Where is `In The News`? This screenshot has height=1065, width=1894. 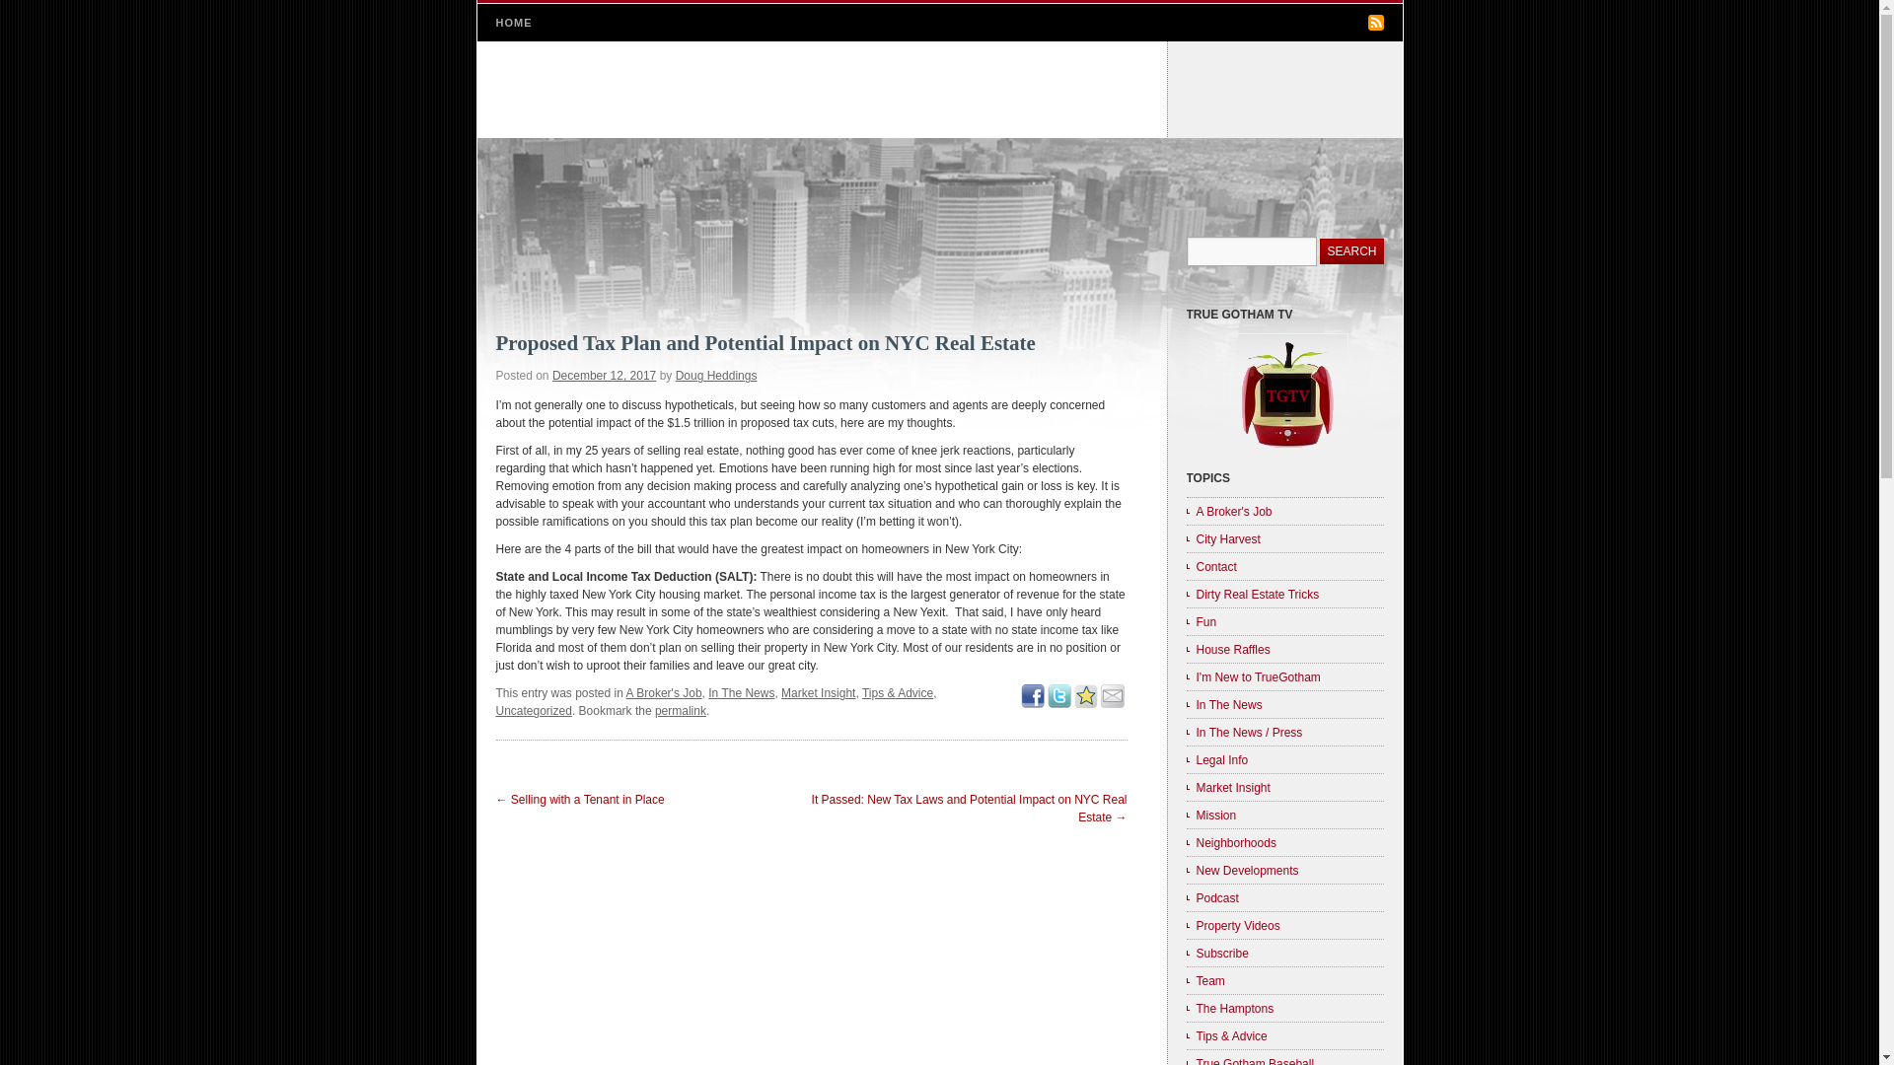
In The News is located at coordinates (742, 692).